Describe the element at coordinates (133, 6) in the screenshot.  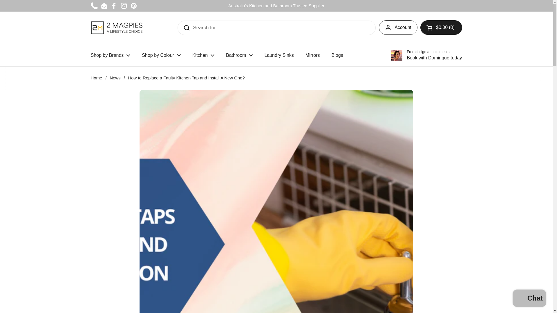
I see `Pinterest` at that location.